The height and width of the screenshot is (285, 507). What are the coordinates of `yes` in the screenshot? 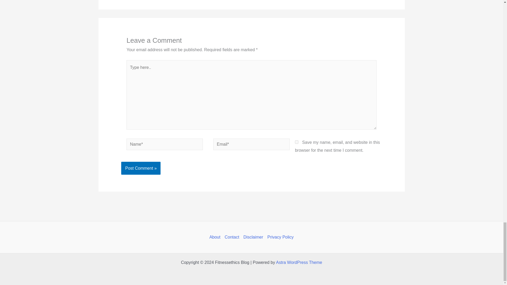 It's located at (297, 142).